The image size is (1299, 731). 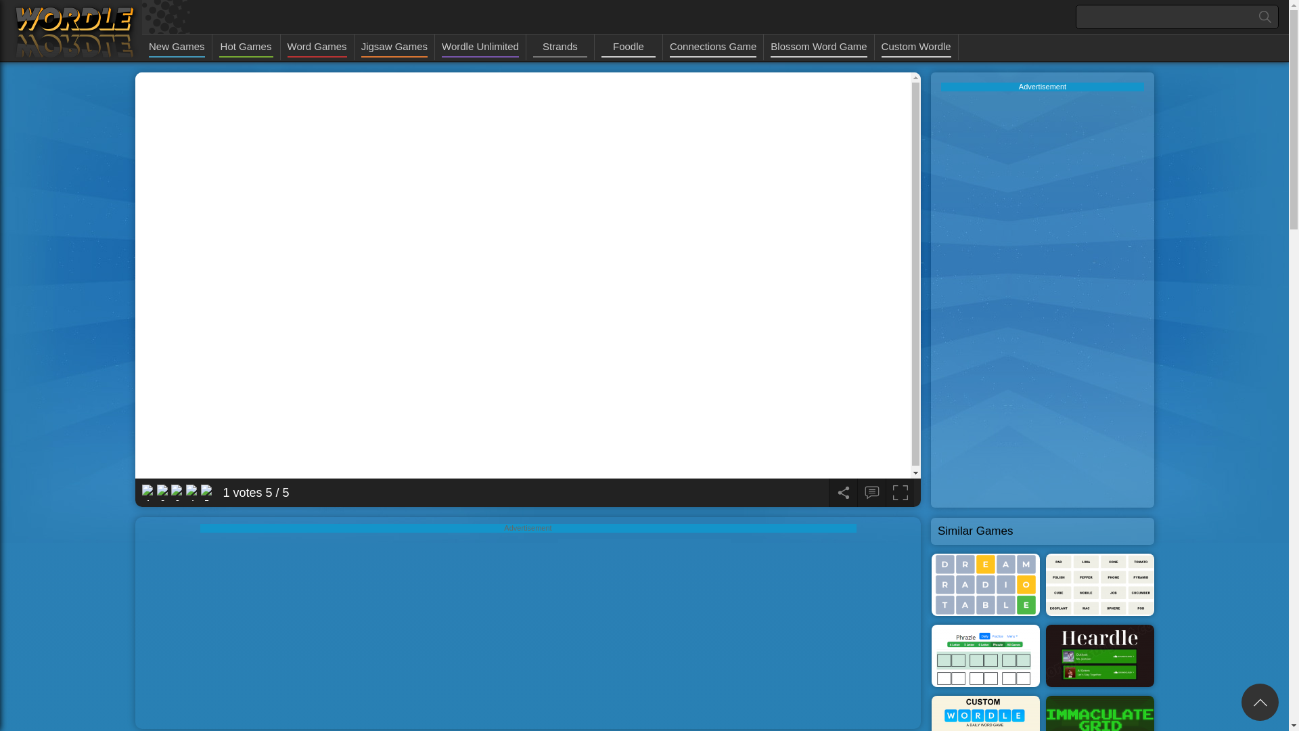 I want to click on Foodle, so click(x=628, y=47).